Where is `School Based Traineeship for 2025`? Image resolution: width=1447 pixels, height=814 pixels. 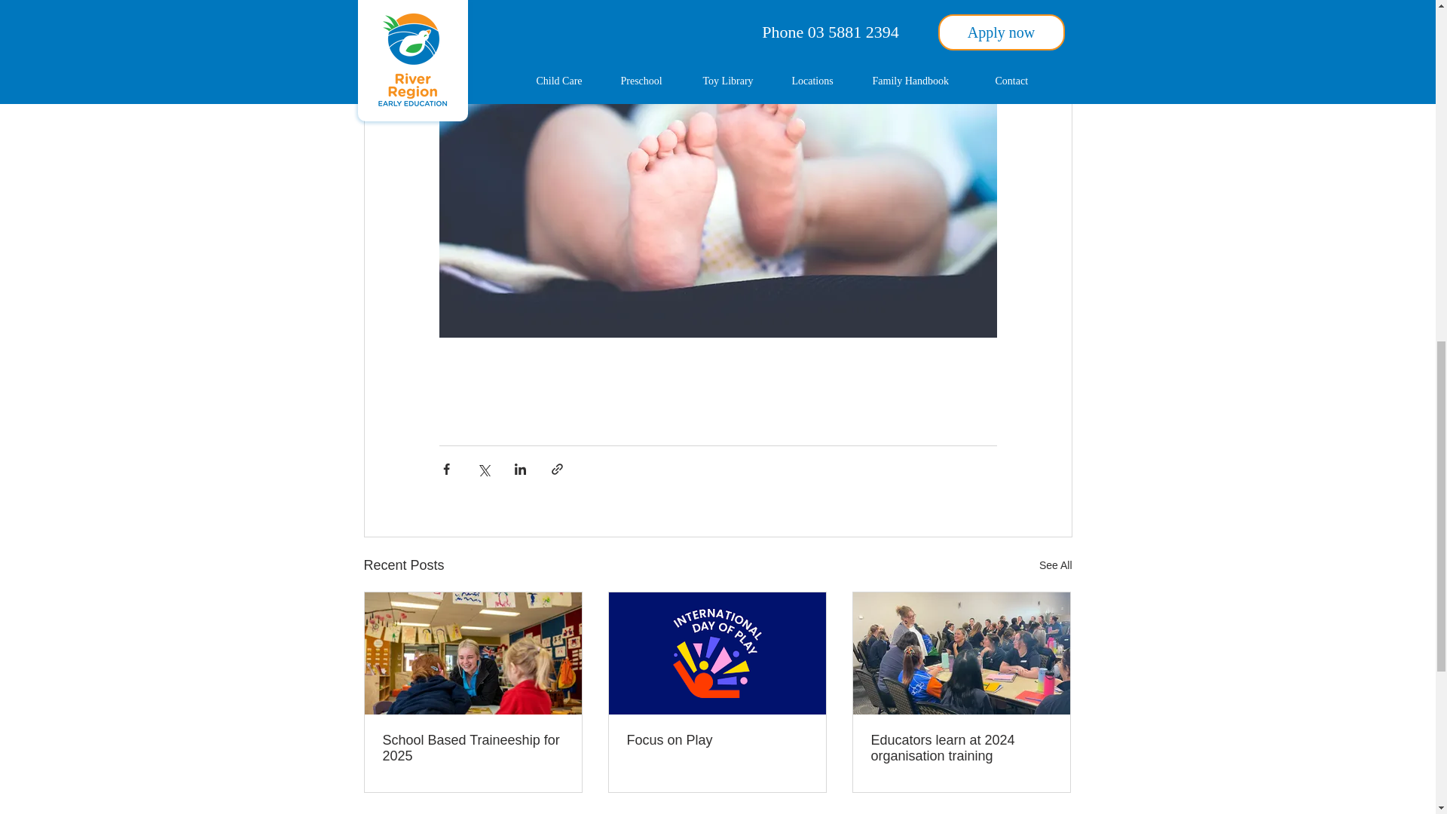 School Based Traineeship for 2025 is located at coordinates (473, 748).